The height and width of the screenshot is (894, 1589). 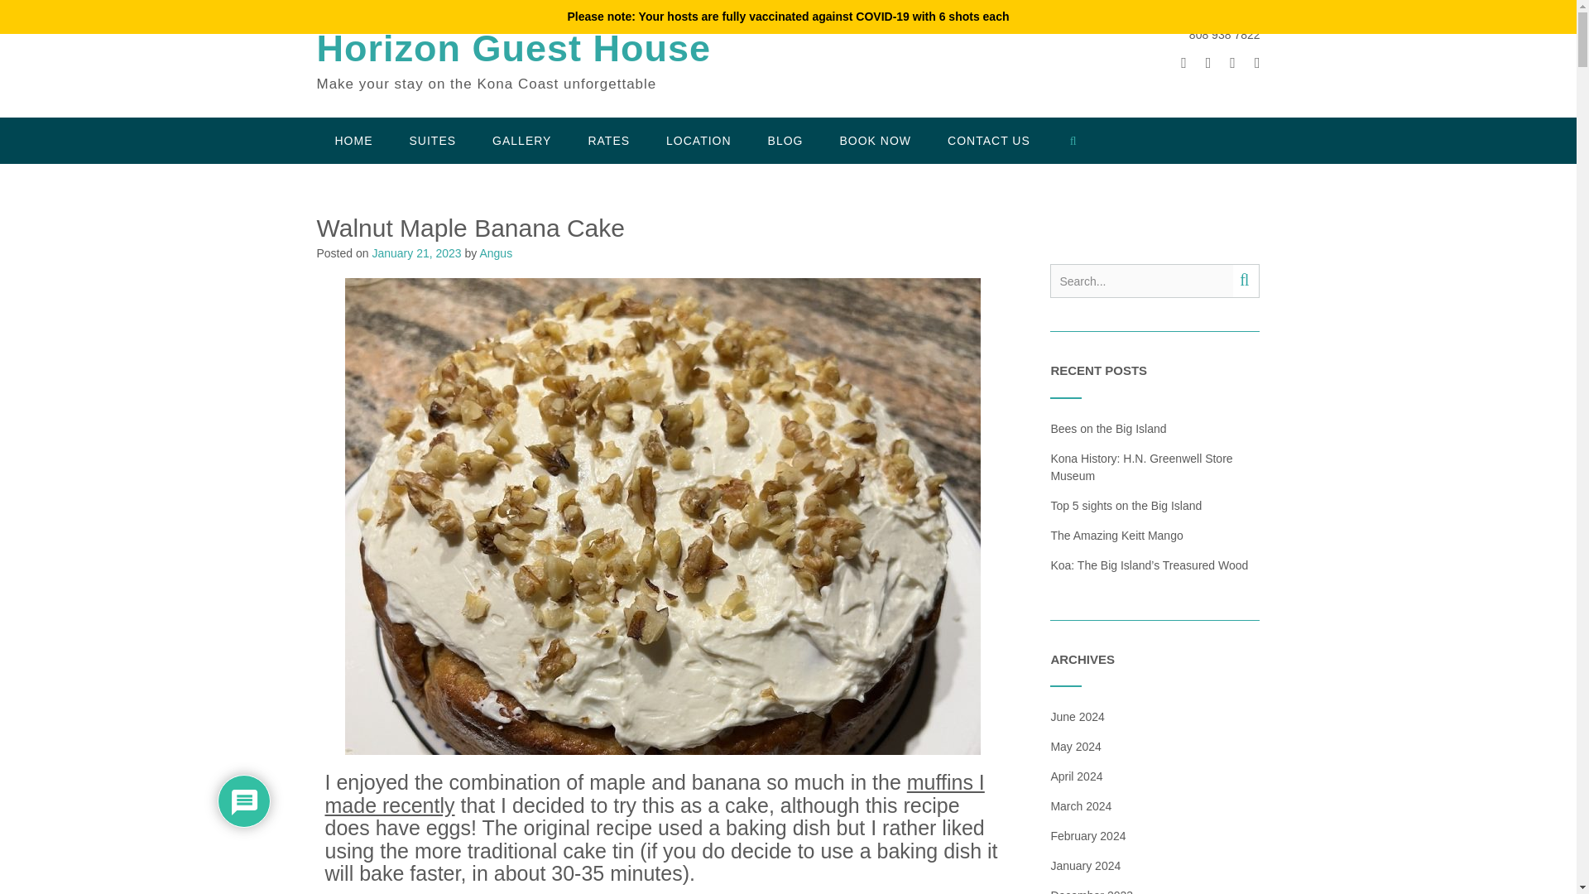 What do you see at coordinates (989, 140) in the screenshot?
I see `CONTACT US` at bounding box center [989, 140].